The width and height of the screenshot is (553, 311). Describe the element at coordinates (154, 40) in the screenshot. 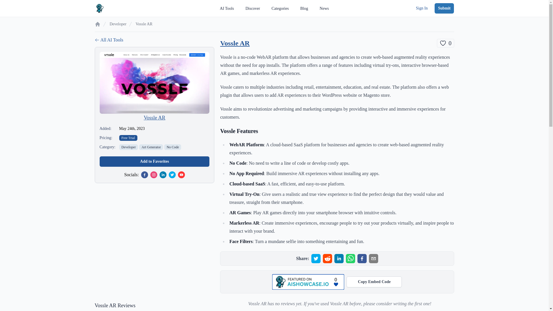

I see `All AI Tools` at that location.